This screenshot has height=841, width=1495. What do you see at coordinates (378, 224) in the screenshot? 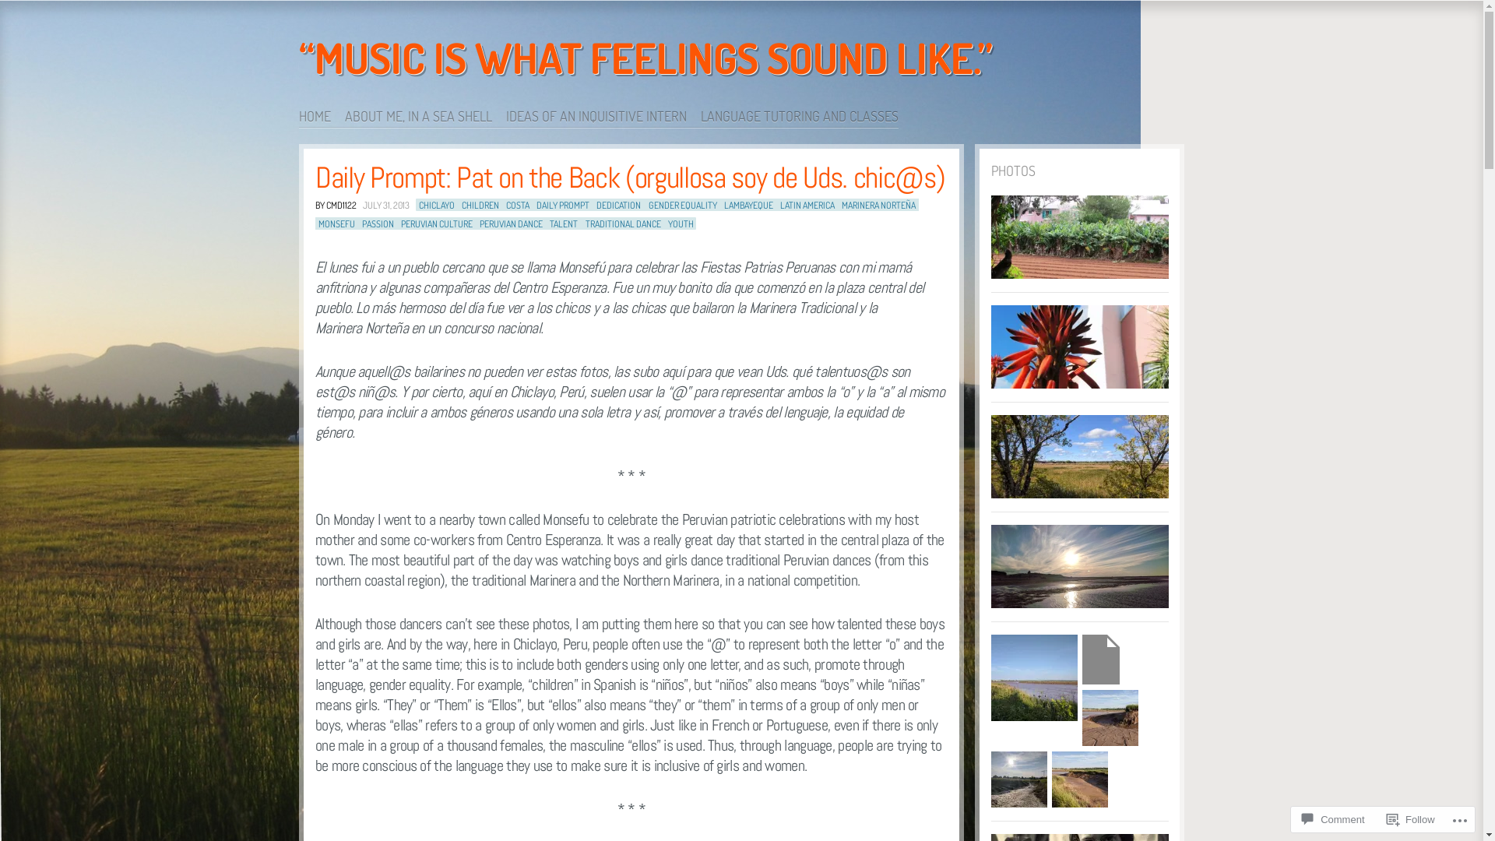
I see `PASSION` at bounding box center [378, 224].